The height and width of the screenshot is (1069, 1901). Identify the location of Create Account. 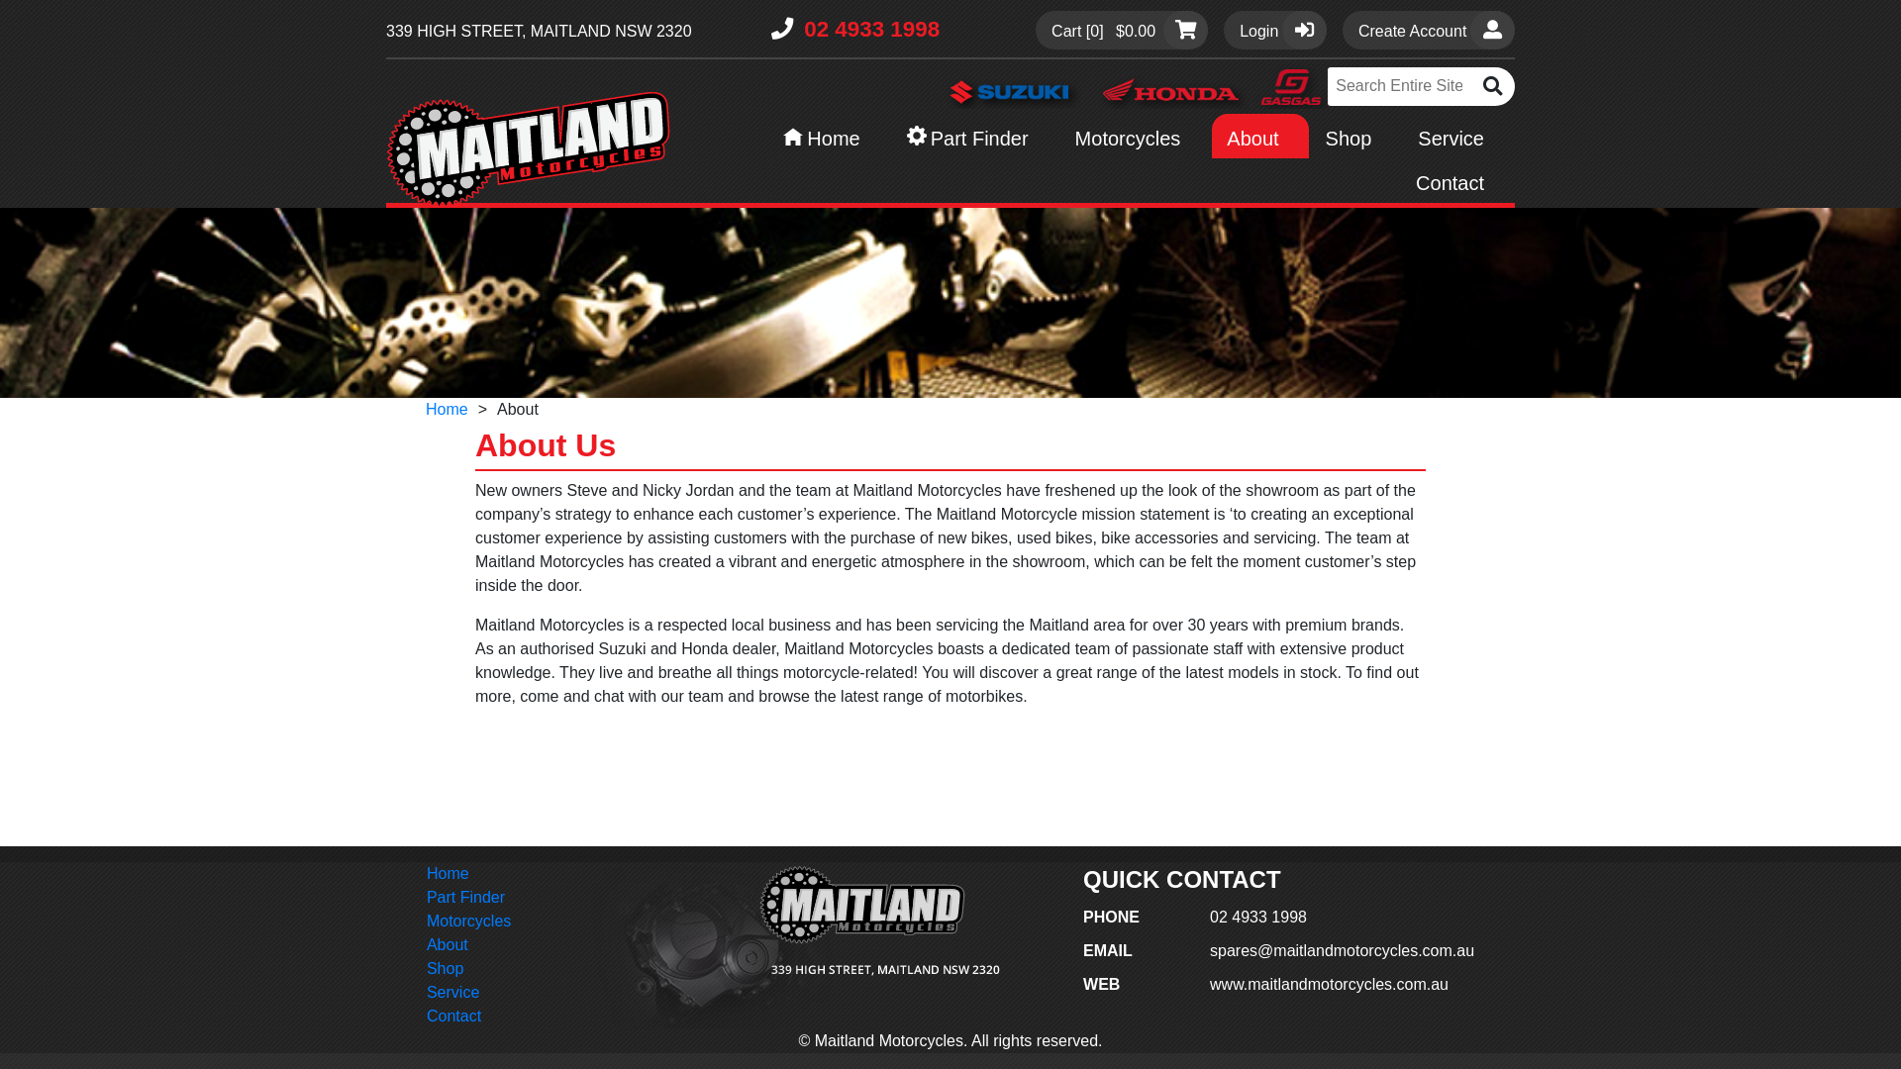
(1429, 30).